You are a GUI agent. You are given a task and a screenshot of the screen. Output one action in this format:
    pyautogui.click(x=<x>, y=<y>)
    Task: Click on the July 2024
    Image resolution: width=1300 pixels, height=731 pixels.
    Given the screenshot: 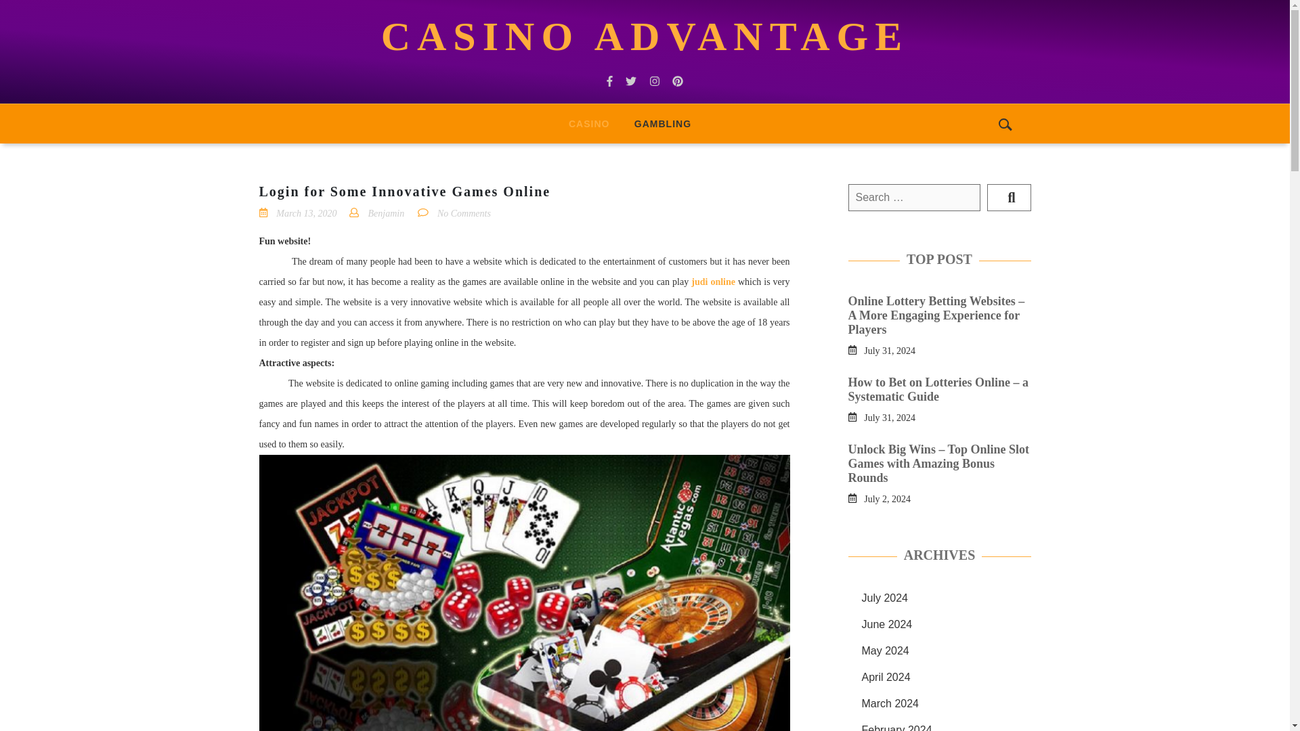 What is the action you would take?
    pyautogui.click(x=884, y=598)
    